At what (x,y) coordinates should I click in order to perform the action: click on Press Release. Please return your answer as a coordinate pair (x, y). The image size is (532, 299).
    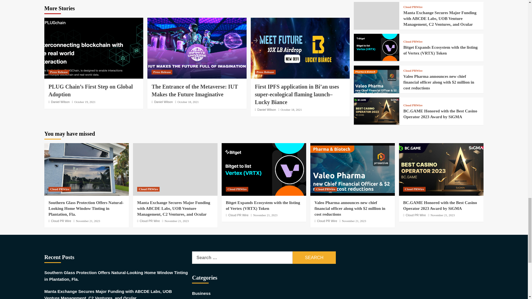
    Looking at the image, I should click on (59, 72).